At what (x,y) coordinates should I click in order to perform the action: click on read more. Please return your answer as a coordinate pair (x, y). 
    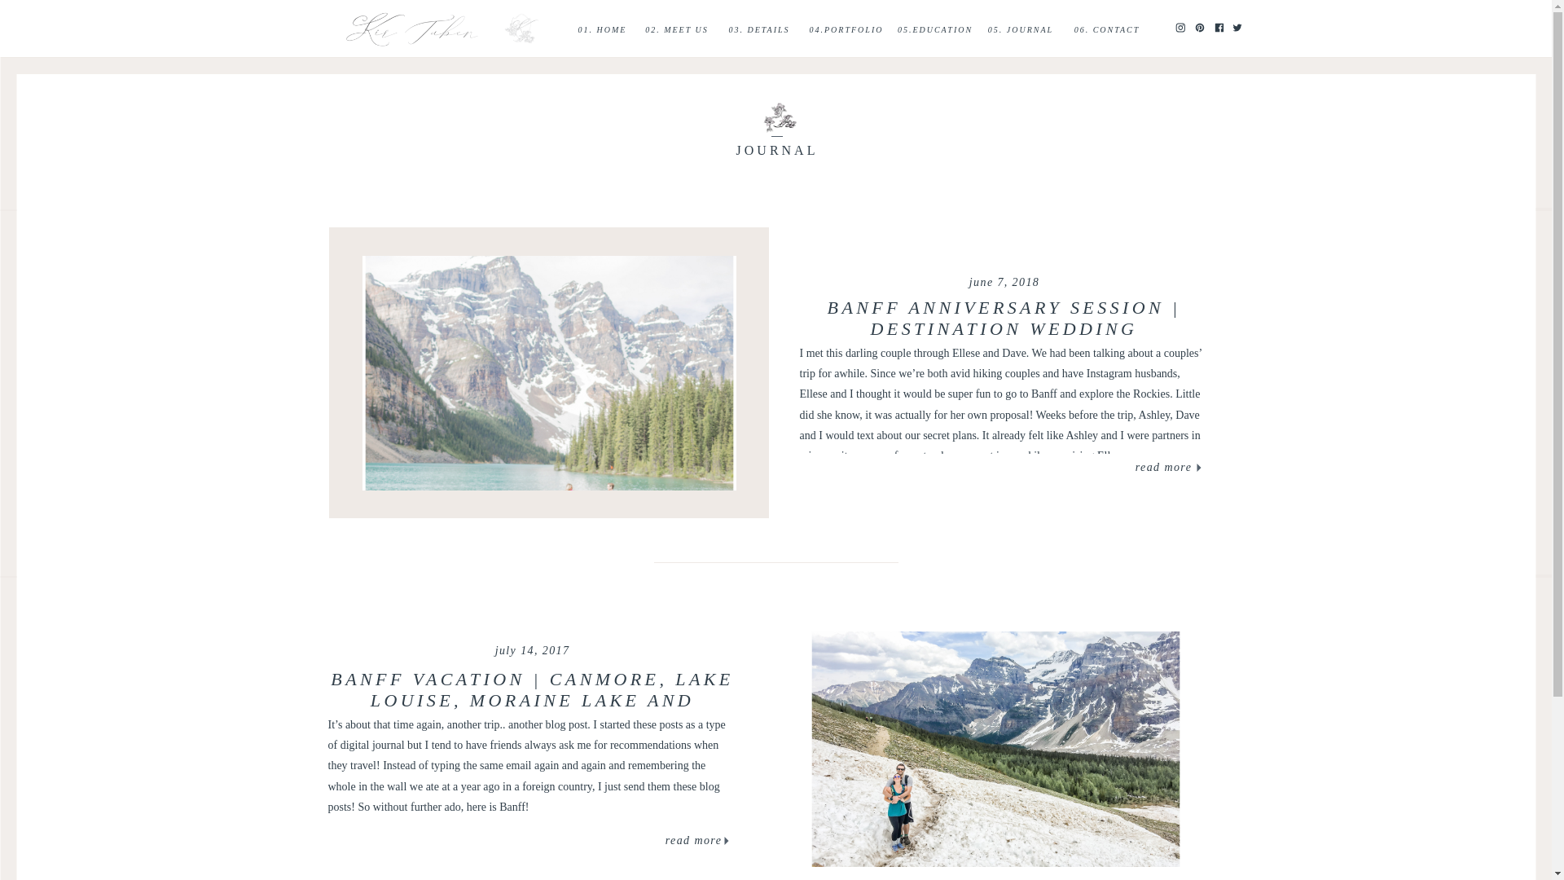
    Looking at the image, I should click on (694, 842).